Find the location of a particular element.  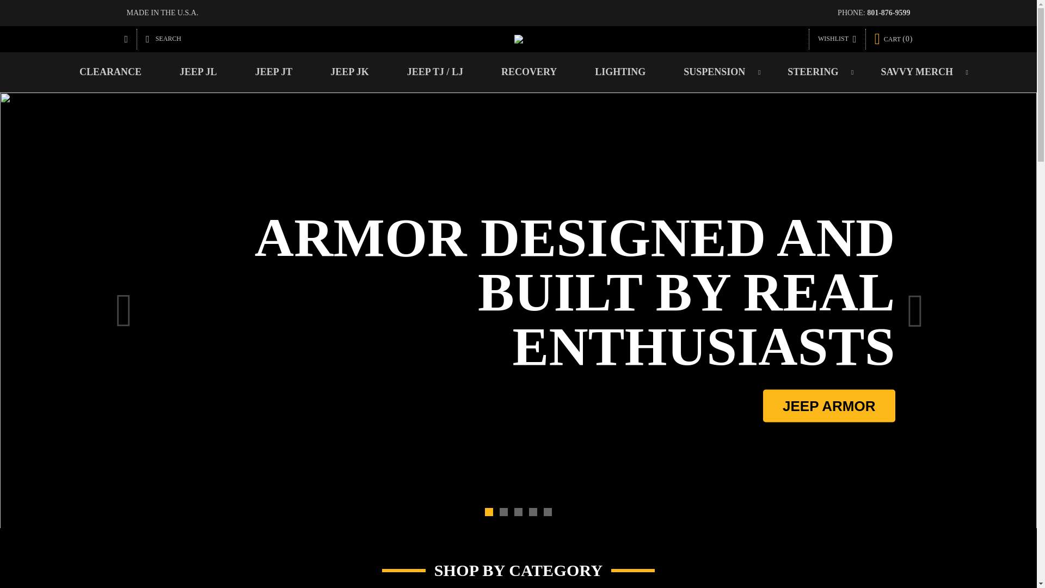

SUSPENSION is located at coordinates (716, 72).